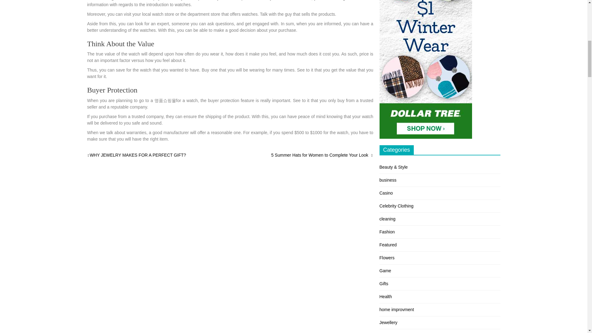 The height and width of the screenshot is (333, 592). What do you see at coordinates (397, 309) in the screenshot?
I see `home improvment` at bounding box center [397, 309].